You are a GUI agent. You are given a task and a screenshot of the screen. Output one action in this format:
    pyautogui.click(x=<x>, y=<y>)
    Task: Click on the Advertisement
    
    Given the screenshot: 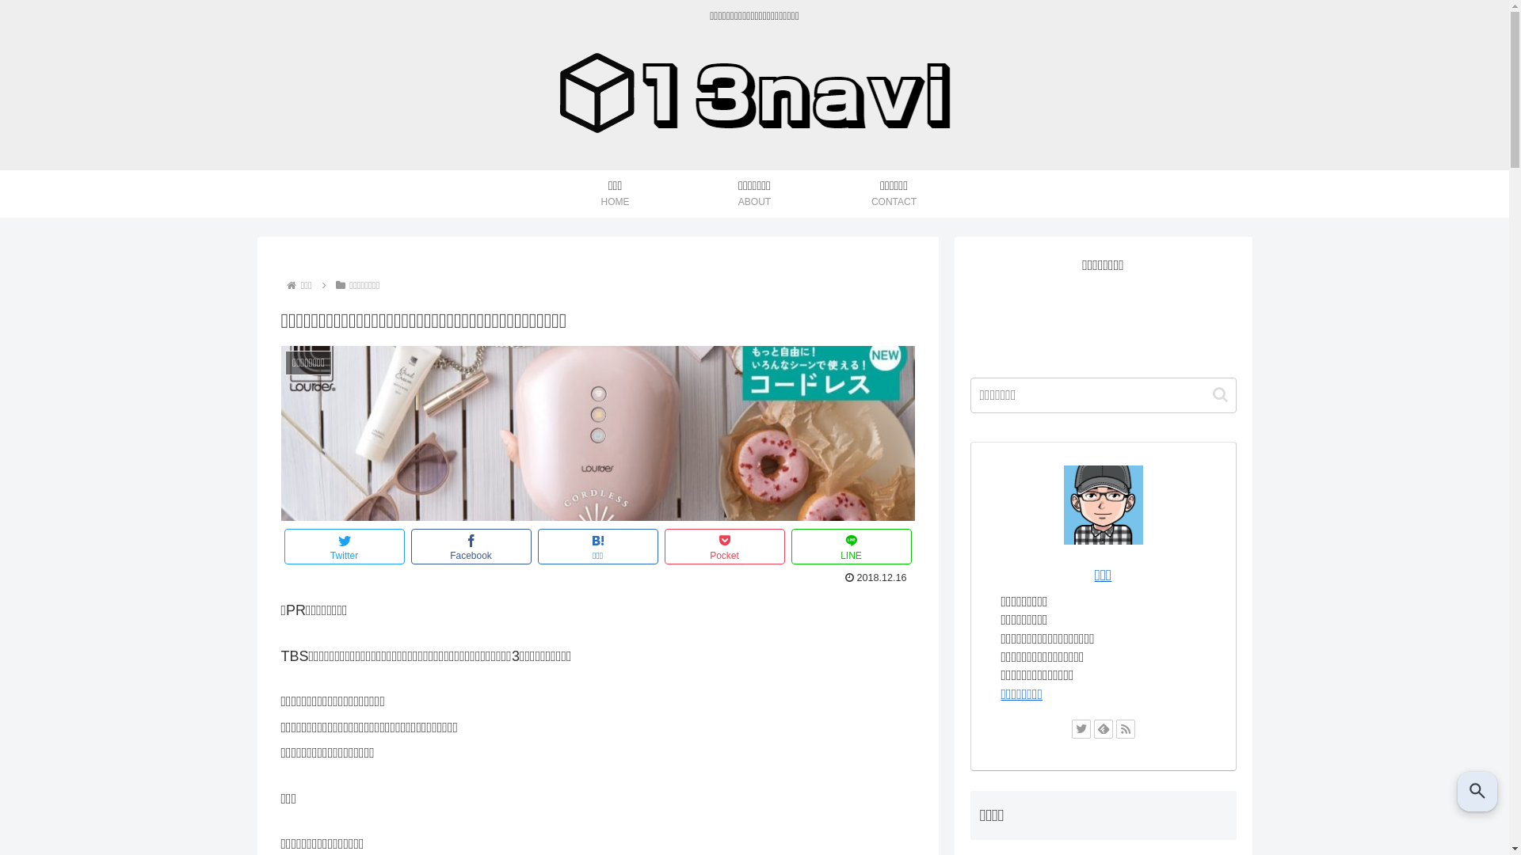 What is the action you would take?
    pyautogui.click(x=1103, y=318)
    